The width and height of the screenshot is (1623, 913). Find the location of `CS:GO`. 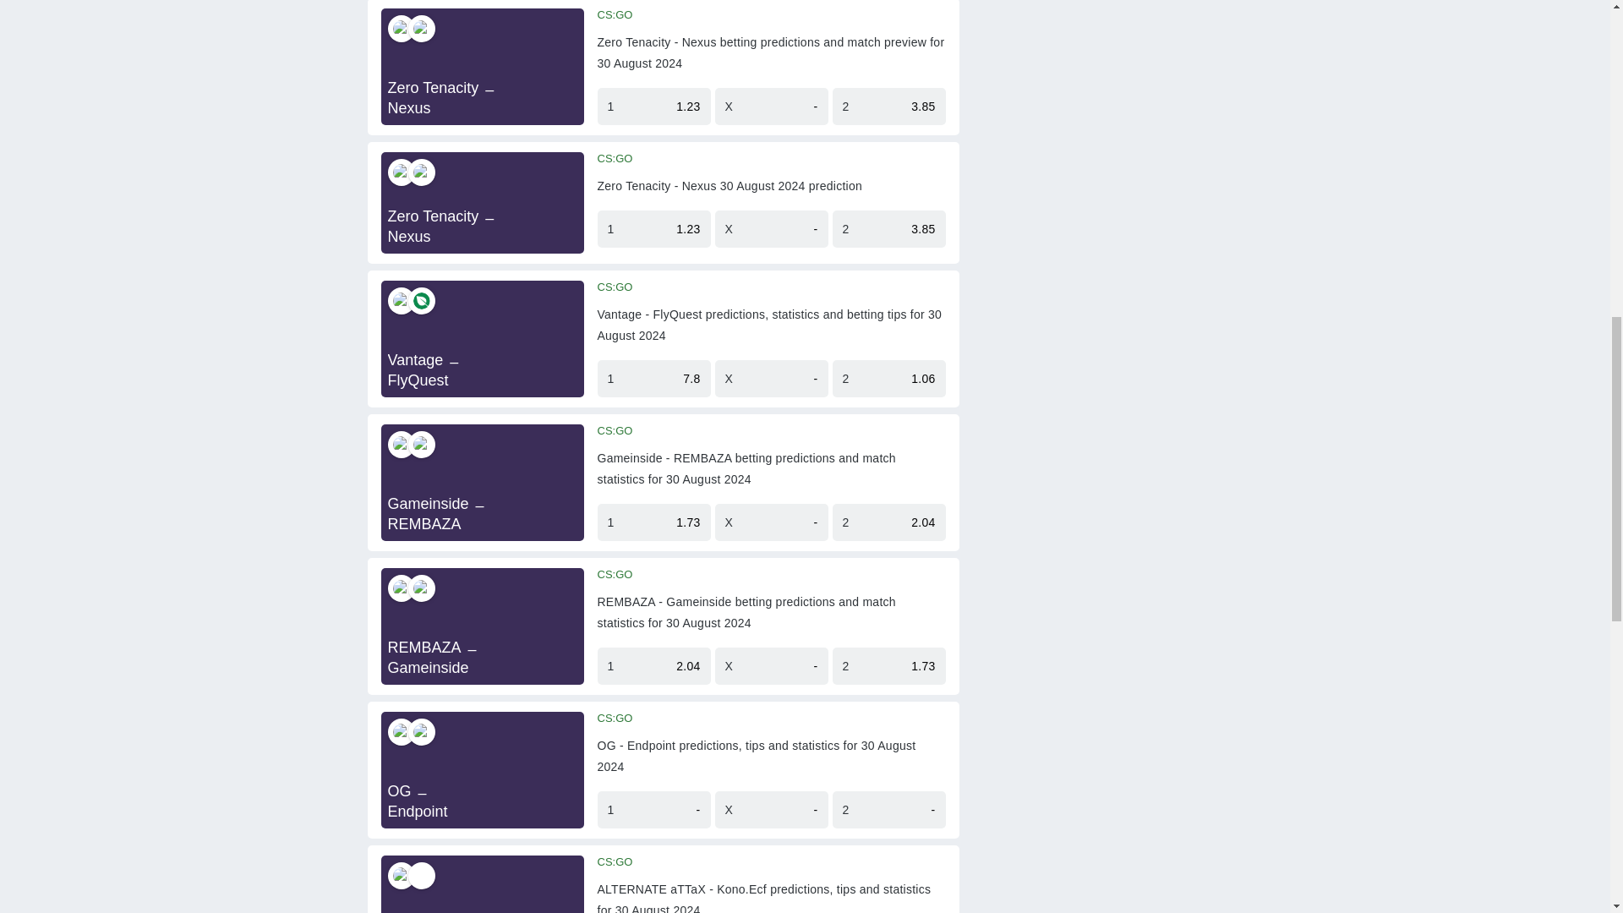

CS:GO is located at coordinates (615, 14).